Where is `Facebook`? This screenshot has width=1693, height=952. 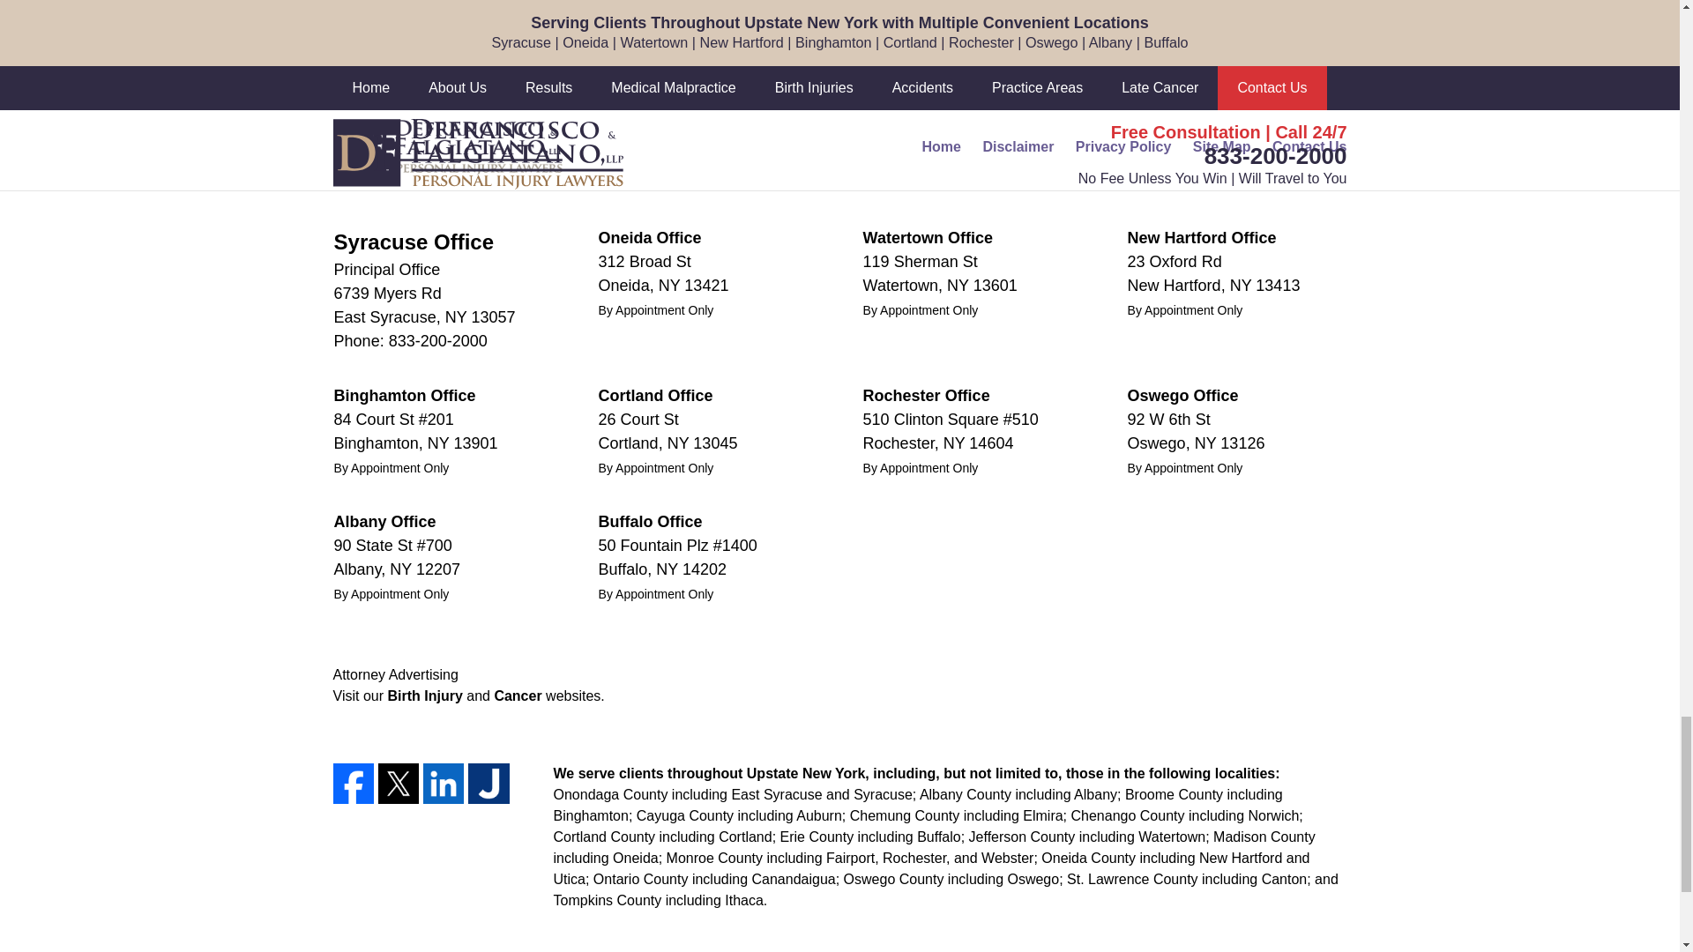 Facebook is located at coordinates (354, 783).